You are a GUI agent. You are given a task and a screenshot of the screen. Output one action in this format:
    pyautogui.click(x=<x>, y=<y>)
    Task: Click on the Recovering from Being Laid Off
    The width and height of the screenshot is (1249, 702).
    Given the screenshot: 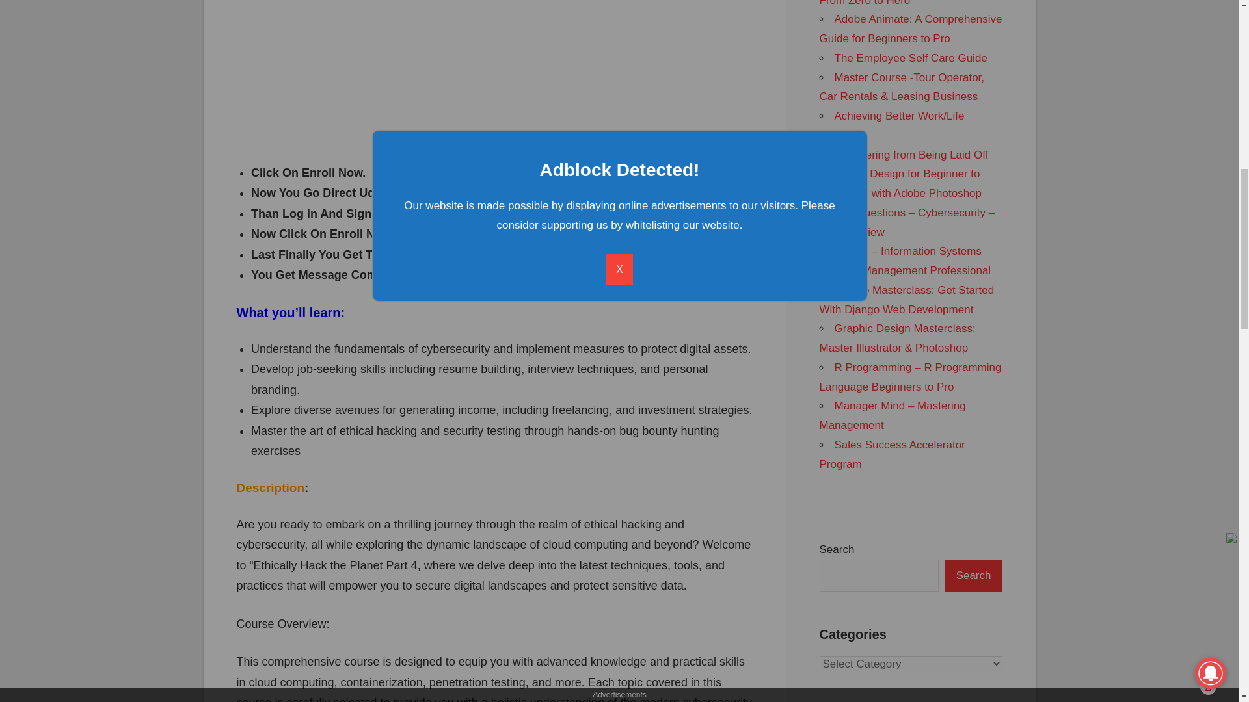 What is the action you would take?
    pyautogui.click(x=911, y=155)
    